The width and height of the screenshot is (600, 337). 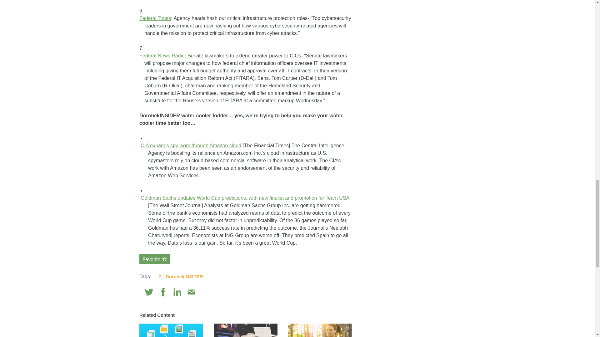 I want to click on Facebook, so click(x=163, y=292).